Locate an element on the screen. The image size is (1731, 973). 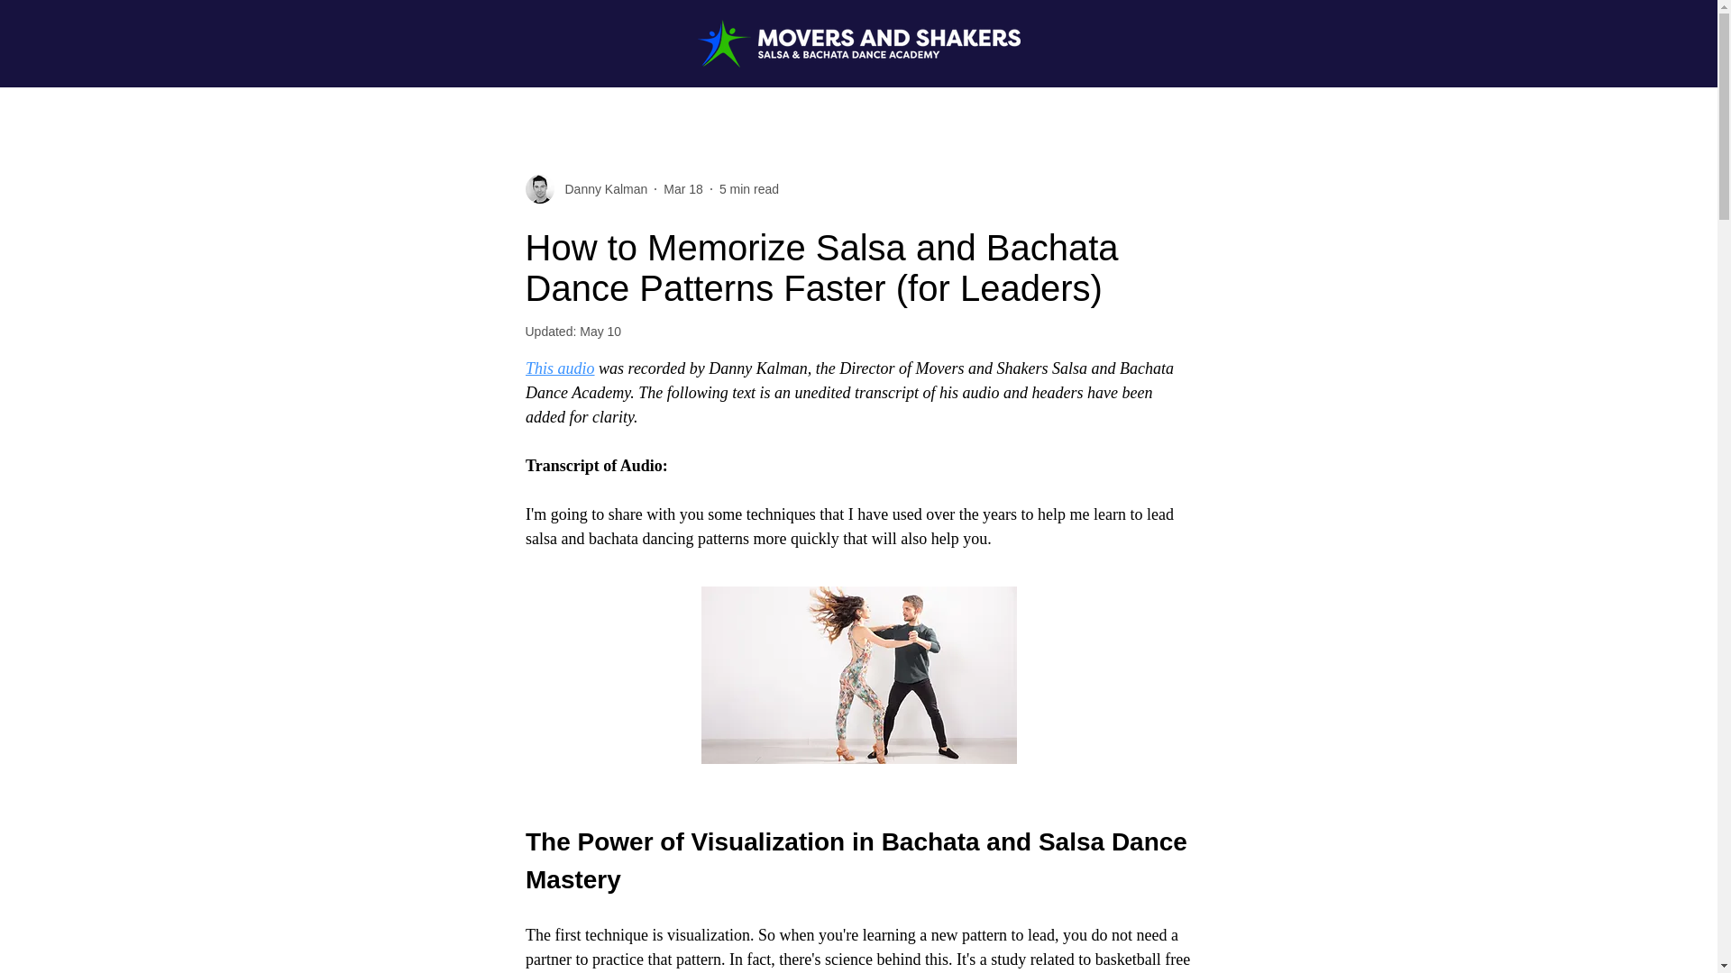
Mar 18 is located at coordinates (682, 189).